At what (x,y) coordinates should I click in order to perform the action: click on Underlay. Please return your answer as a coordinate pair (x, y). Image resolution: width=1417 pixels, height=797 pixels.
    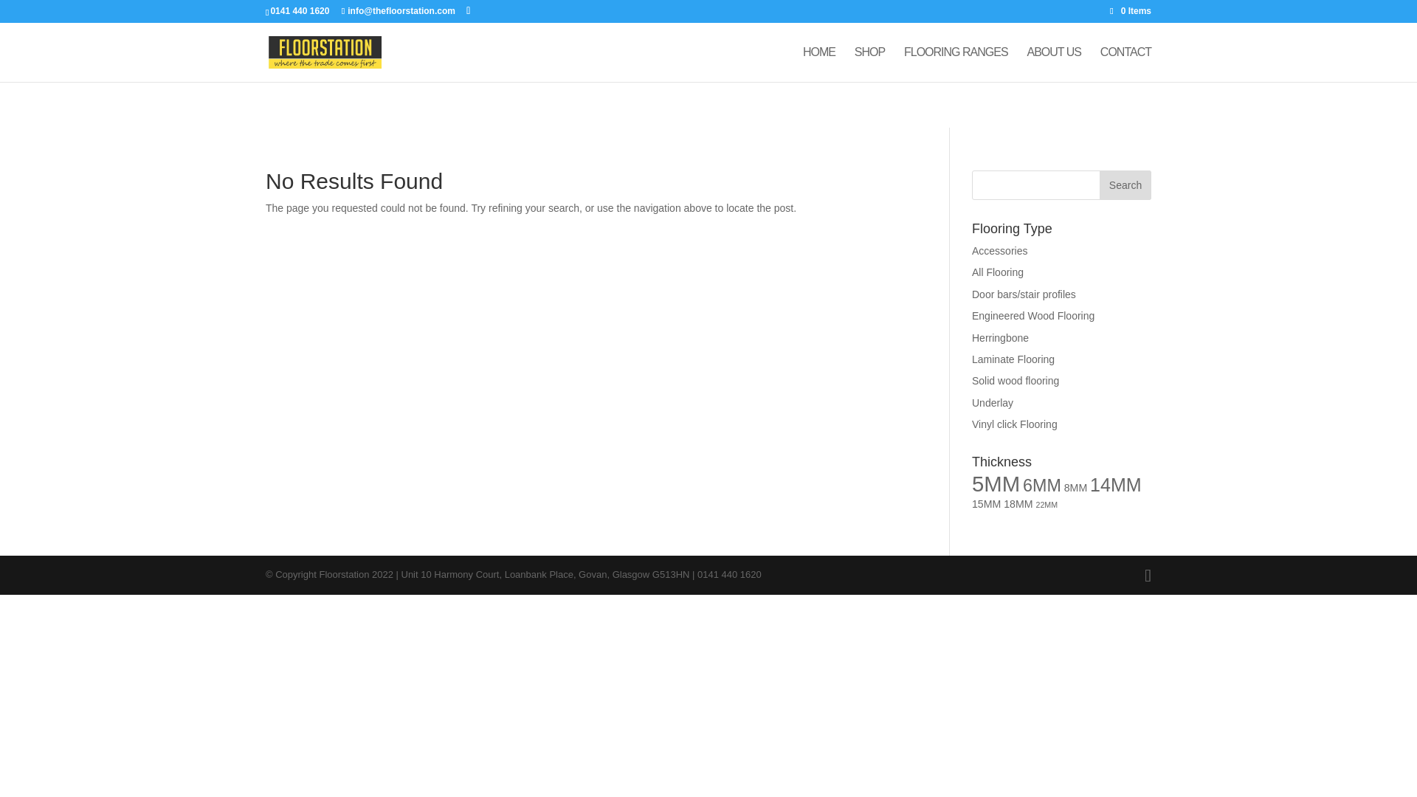
    Looking at the image, I should click on (992, 403).